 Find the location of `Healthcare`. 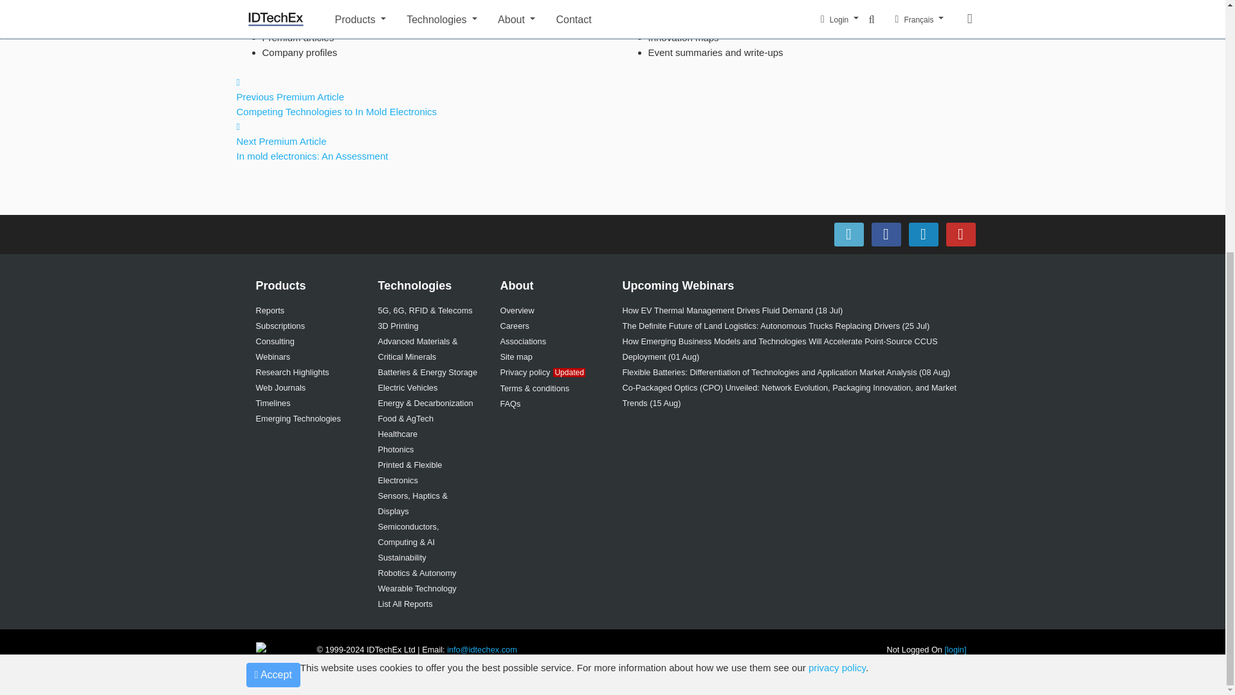

Healthcare is located at coordinates (398, 434).